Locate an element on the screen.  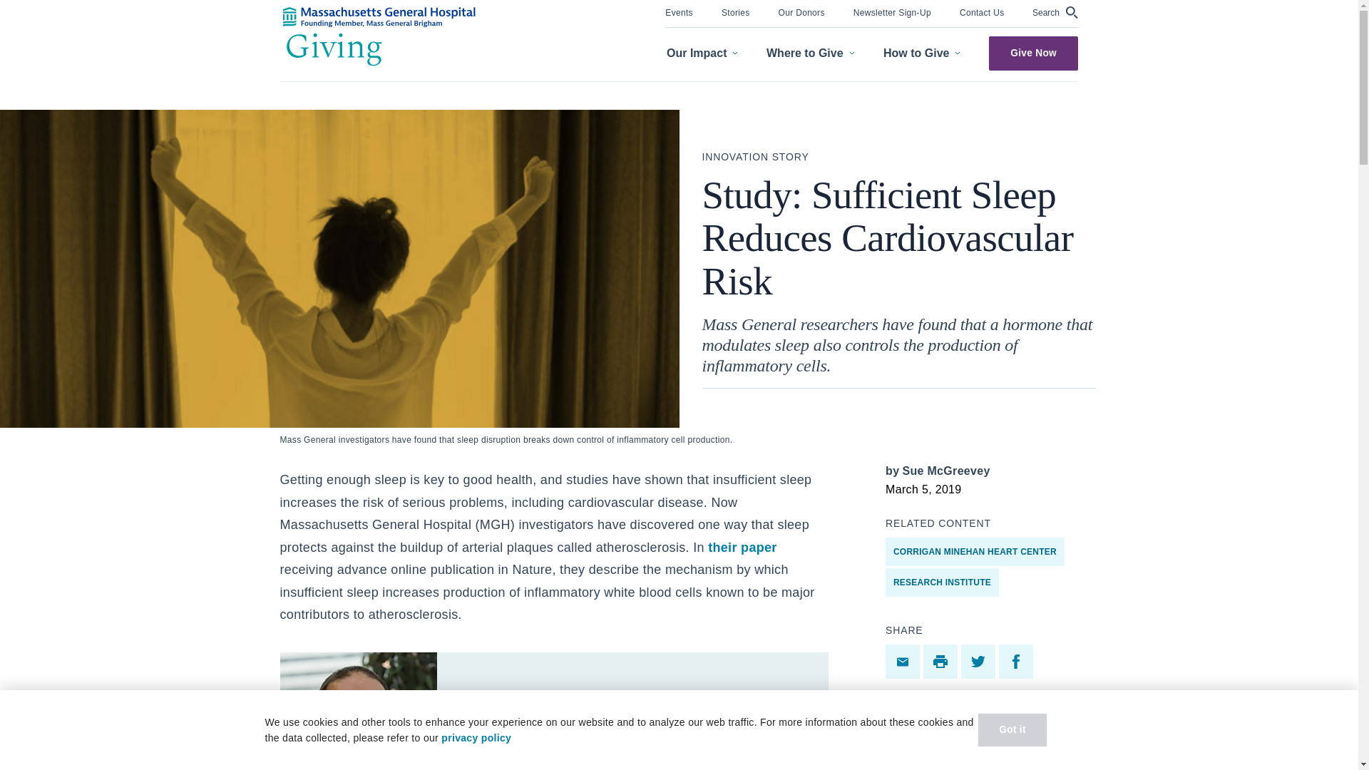
Contact Us is located at coordinates (982, 11).